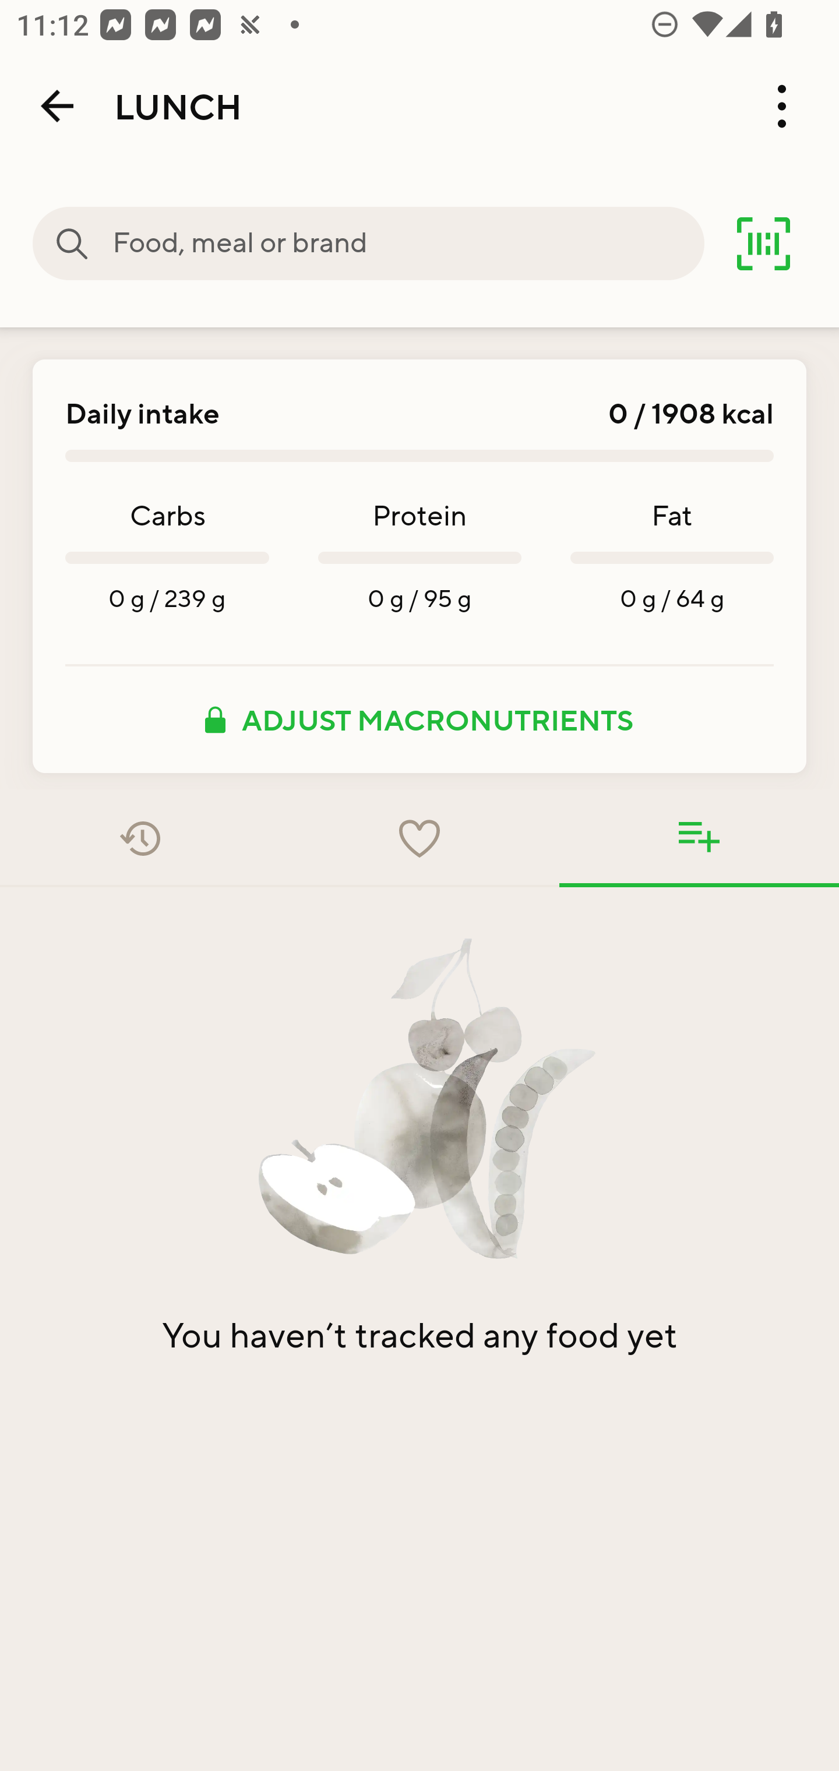 Image resolution: width=839 pixels, height=1771 pixels. Describe the element at coordinates (419, 838) in the screenshot. I see `Favorites` at that location.